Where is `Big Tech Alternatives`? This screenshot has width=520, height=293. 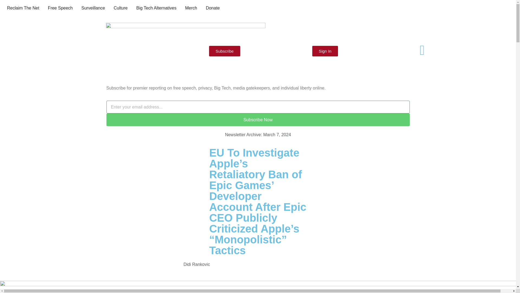 Big Tech Alternatives is located at coordinates (156, 8).